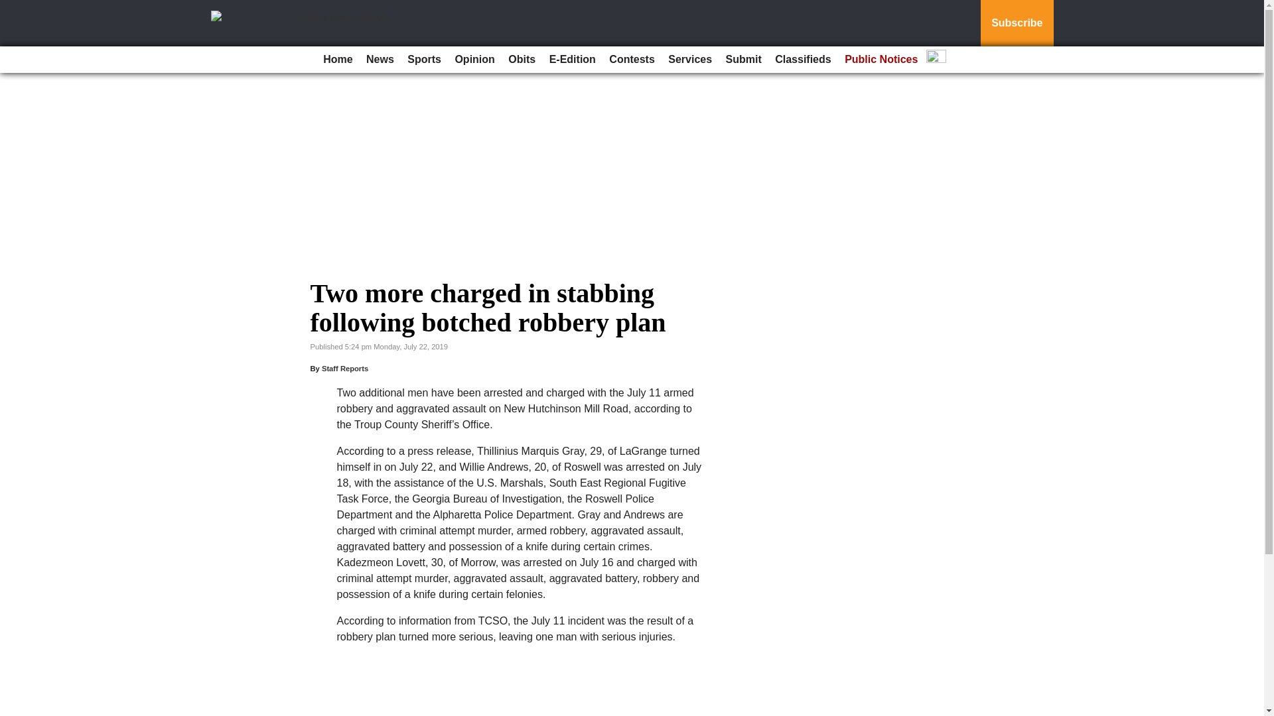  I want to click on Home, so click(337, 60).